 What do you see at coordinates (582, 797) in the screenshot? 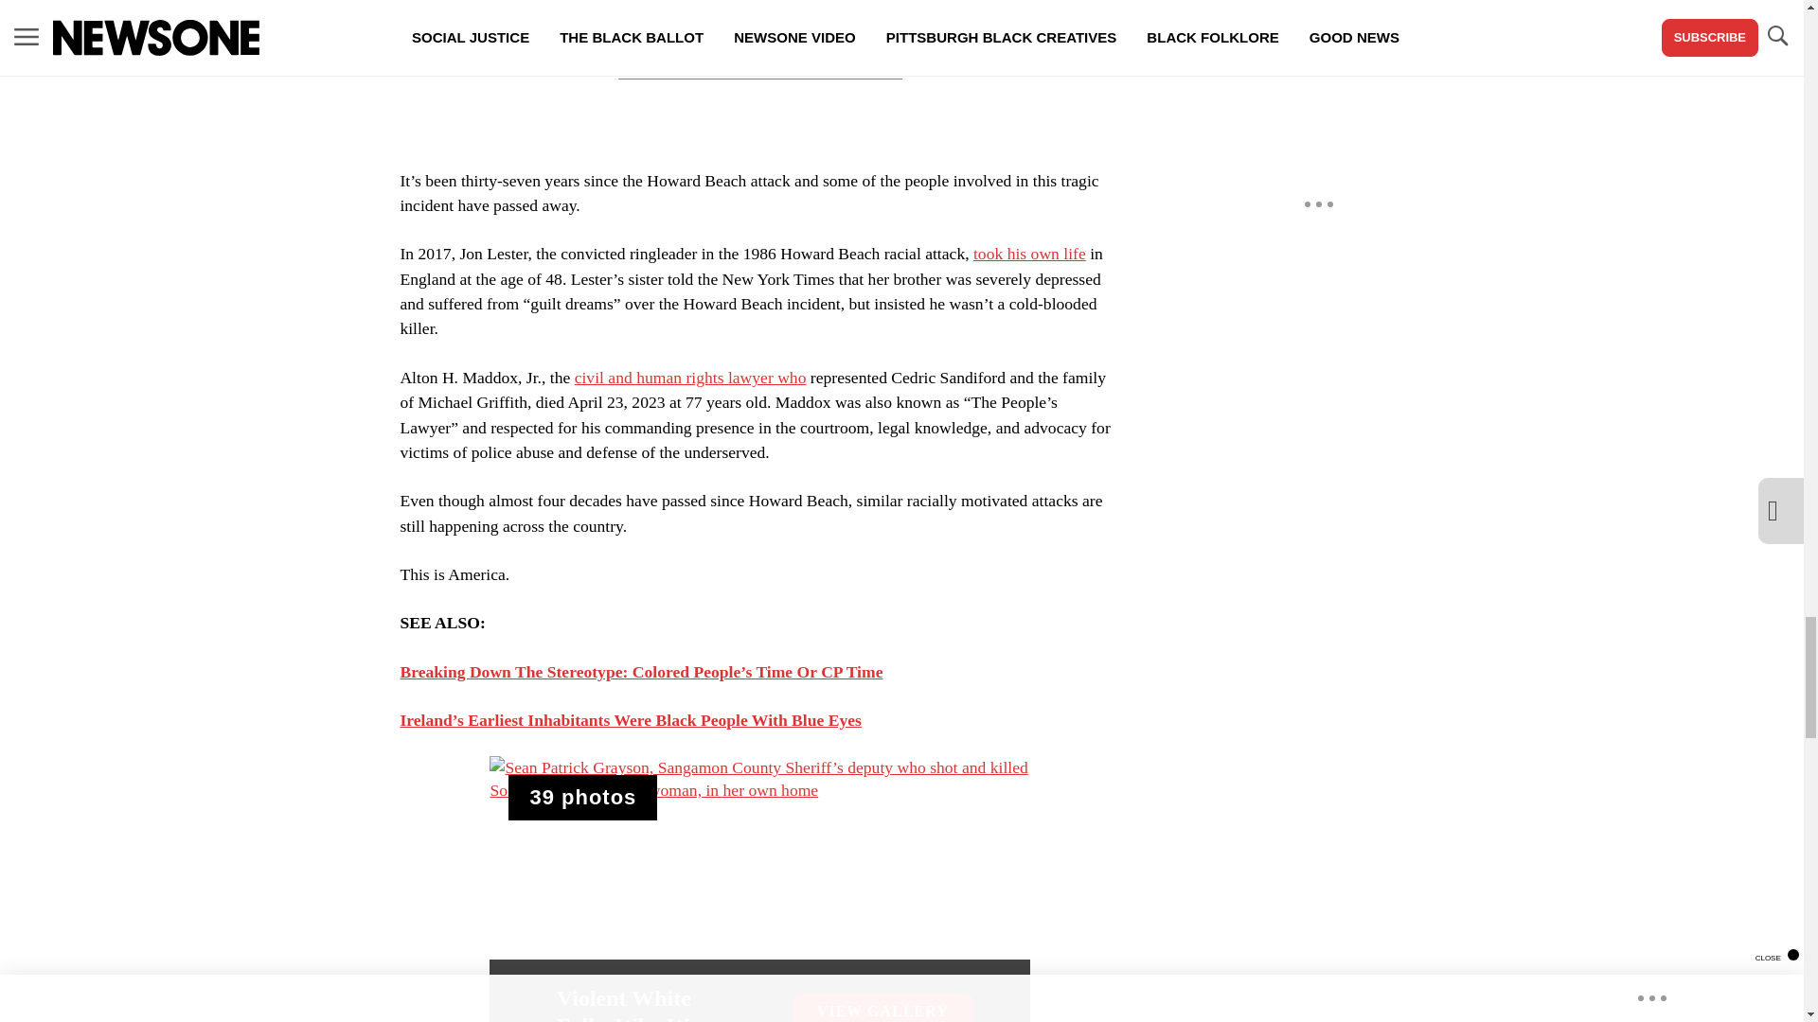
I see `Media Playlist` at bounding box center [582, 797].